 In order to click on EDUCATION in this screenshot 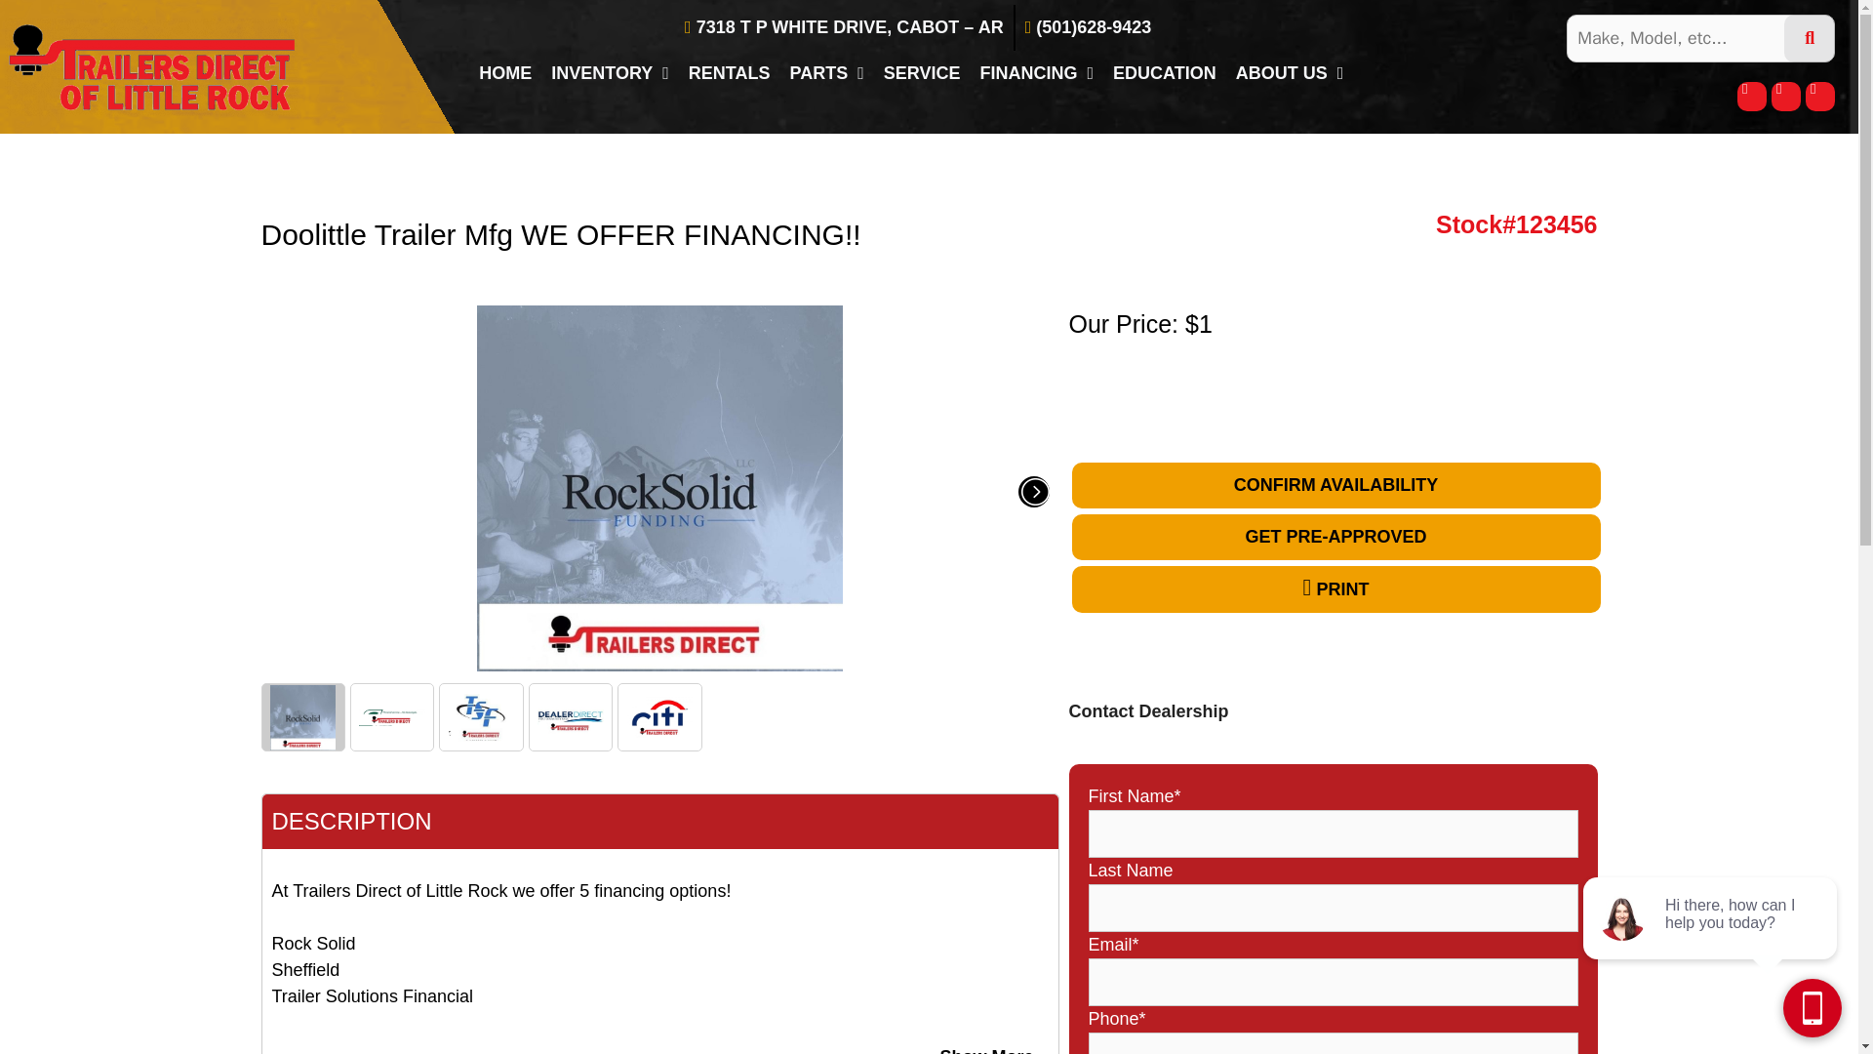, I will do `click(1165, 72)`.